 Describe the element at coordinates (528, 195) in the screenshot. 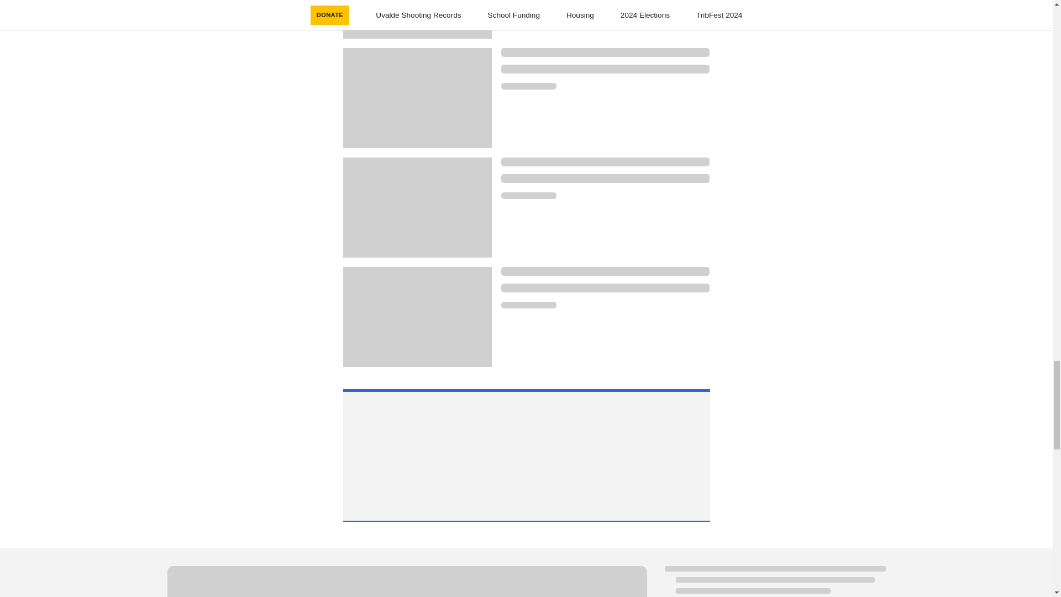

I see `Loading indicator` at that location.